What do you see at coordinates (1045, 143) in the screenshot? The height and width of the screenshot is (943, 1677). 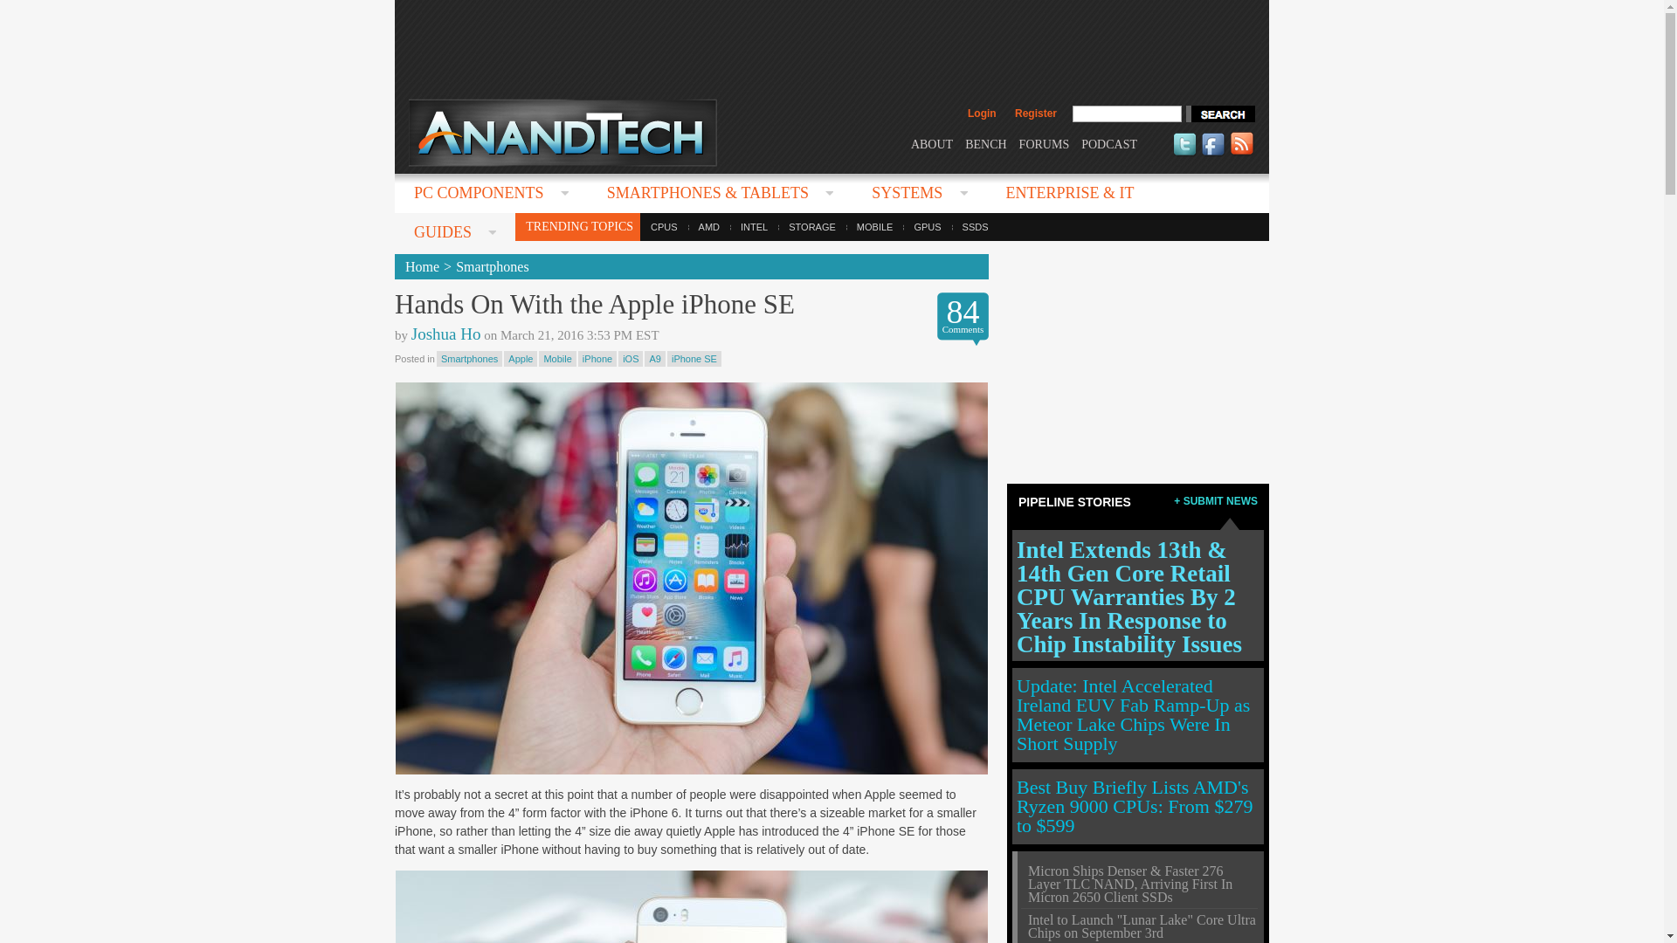 I see `FORUMS` at bounding box center [1045, 143].